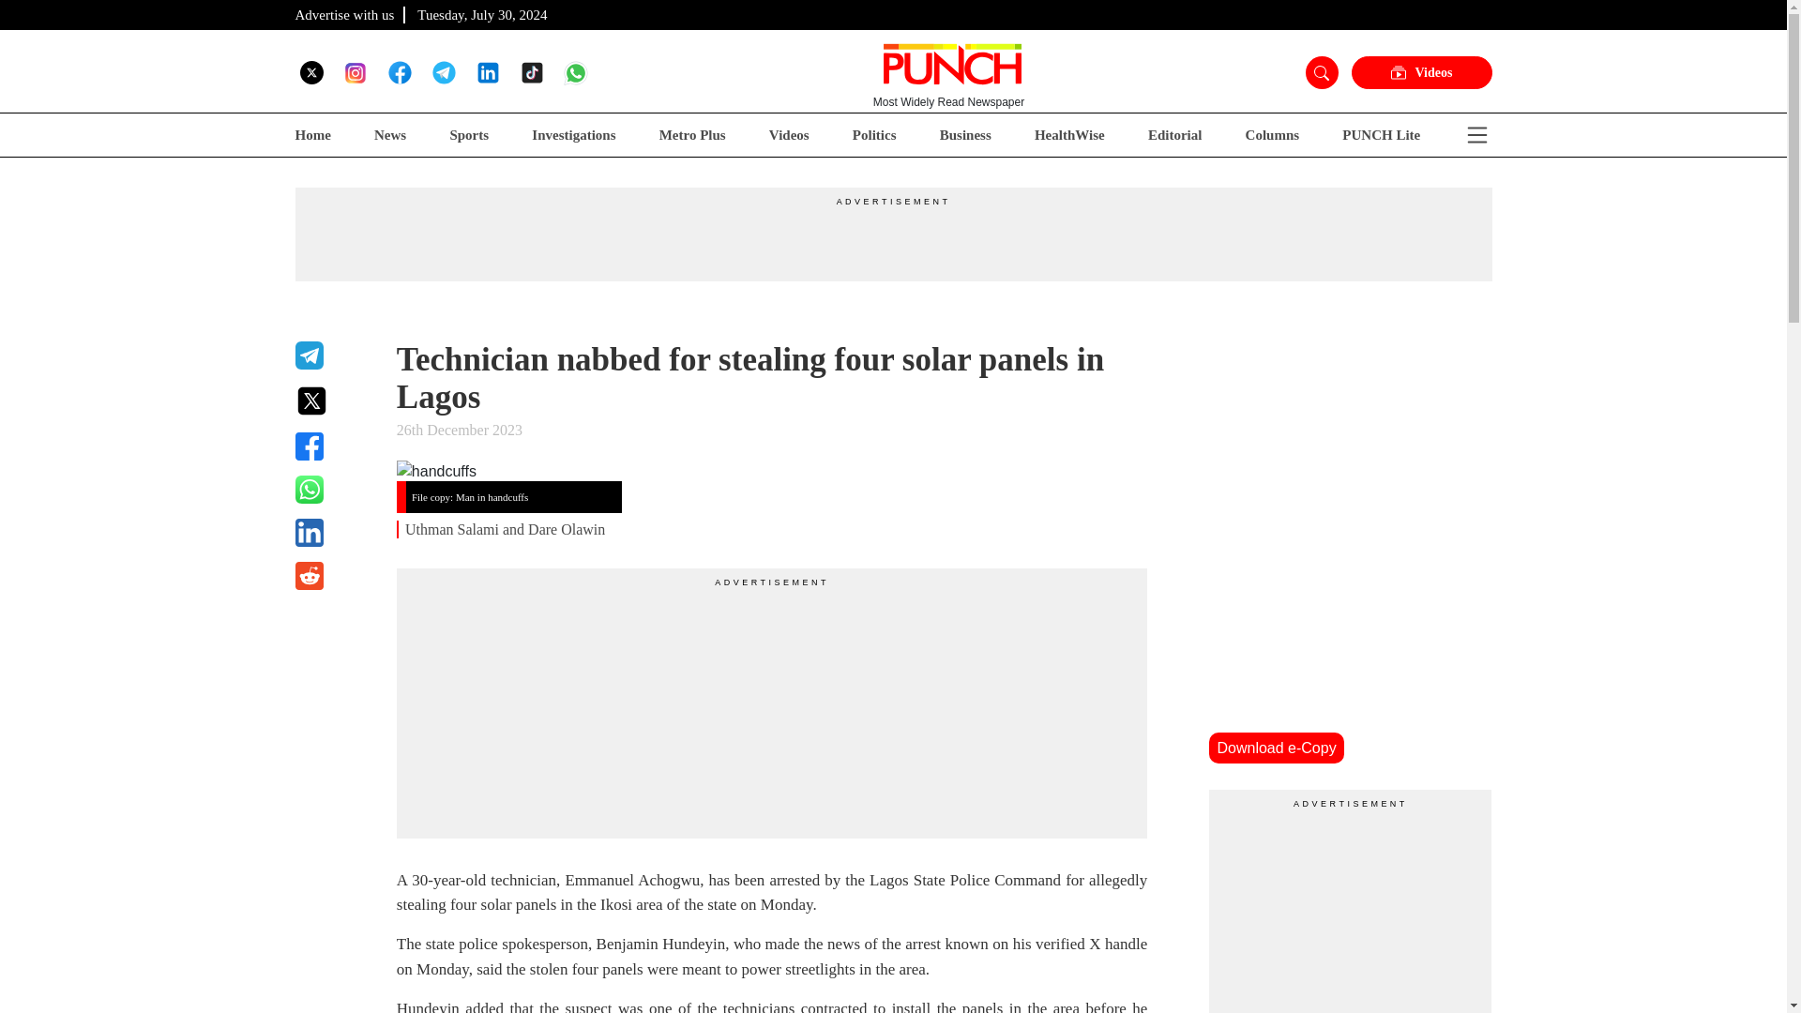  I want to click on Share on Linkedin, so click(334, 533).